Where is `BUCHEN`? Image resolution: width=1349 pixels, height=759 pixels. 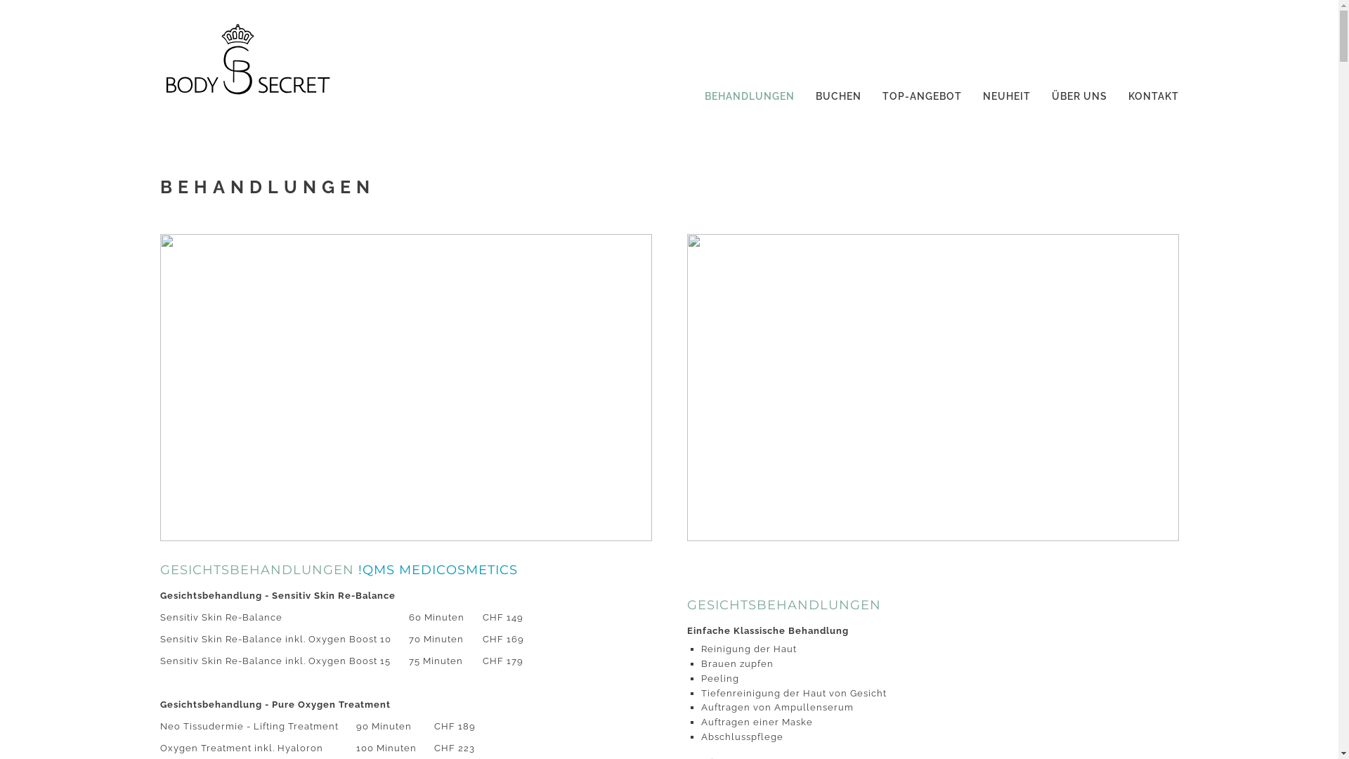 BUCHEN is located at coordinates (838, 93).